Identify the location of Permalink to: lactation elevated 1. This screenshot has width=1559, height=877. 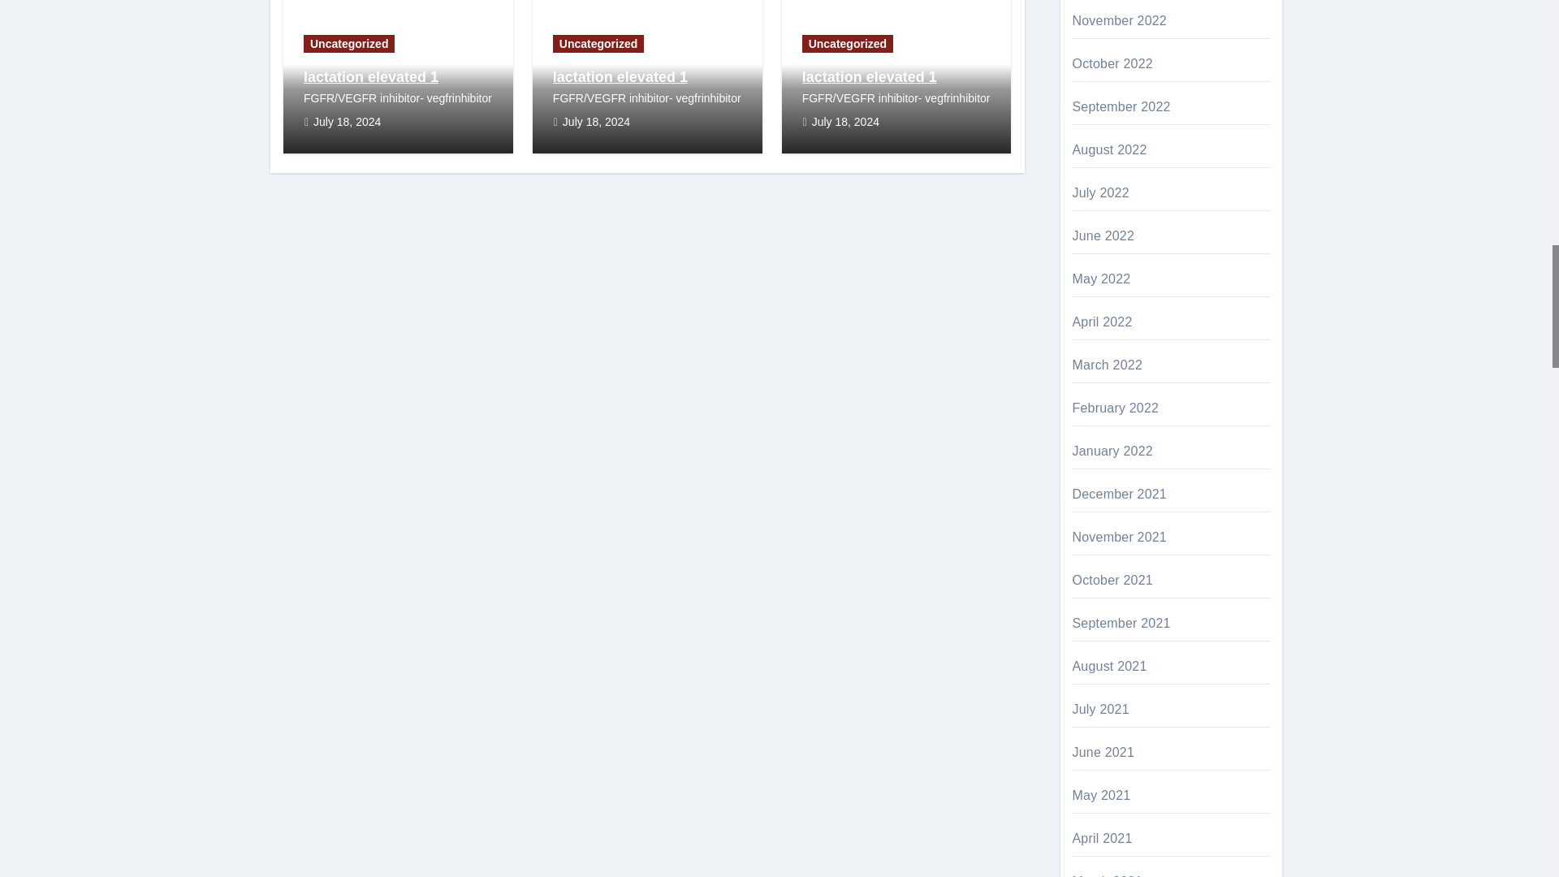
(370, 76).